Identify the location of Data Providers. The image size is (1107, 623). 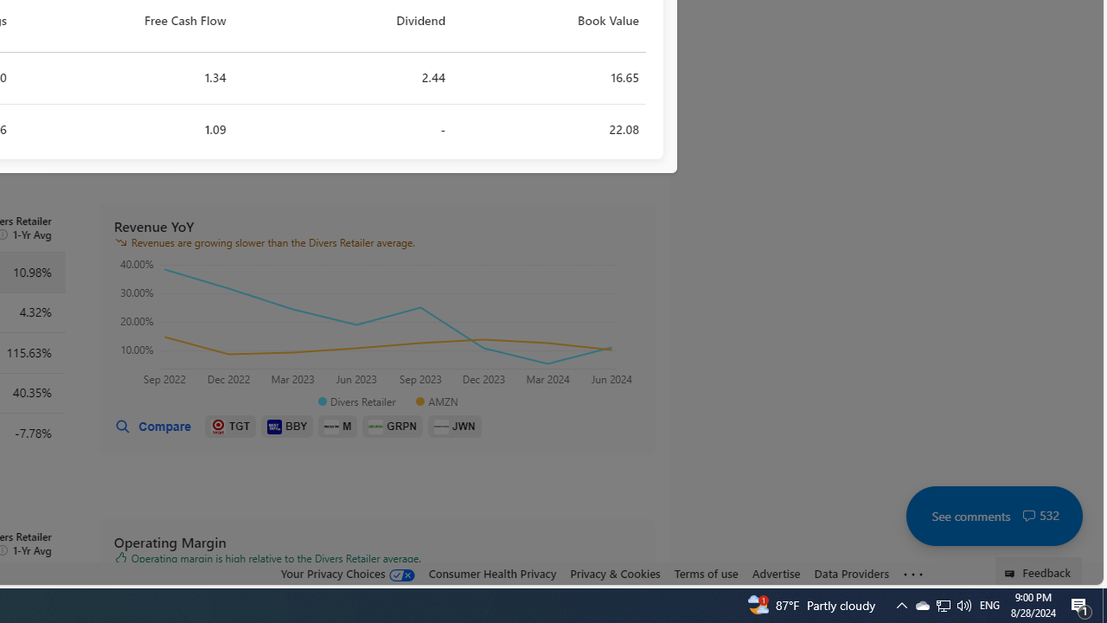
(851, 574).